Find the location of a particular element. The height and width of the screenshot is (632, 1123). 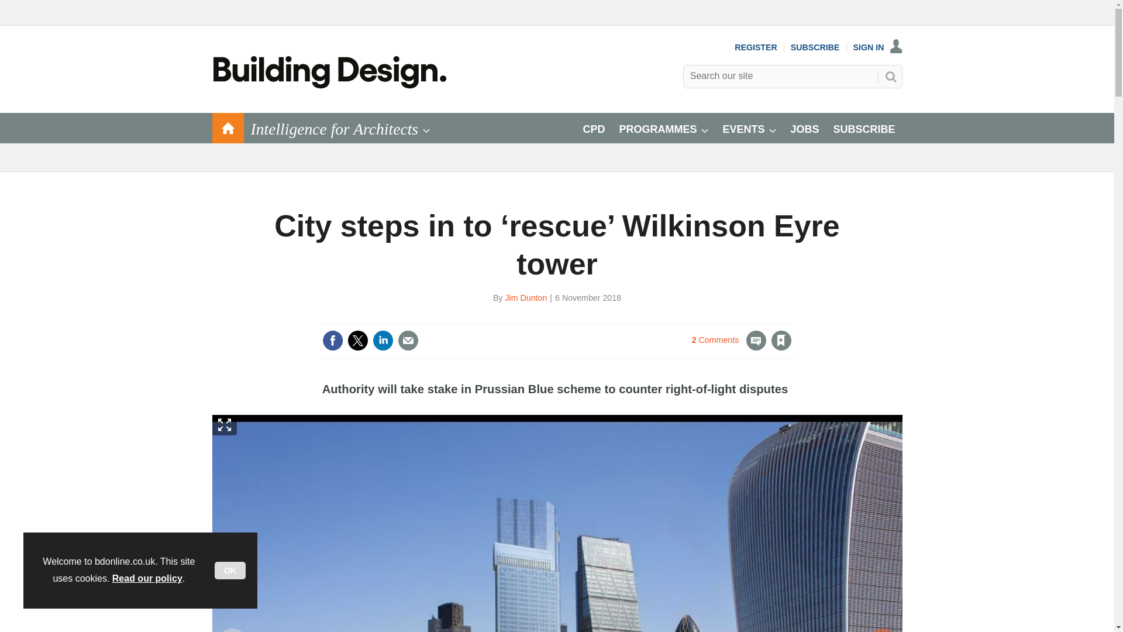

SUBSCRIBE is located at coordinates (815, 47).